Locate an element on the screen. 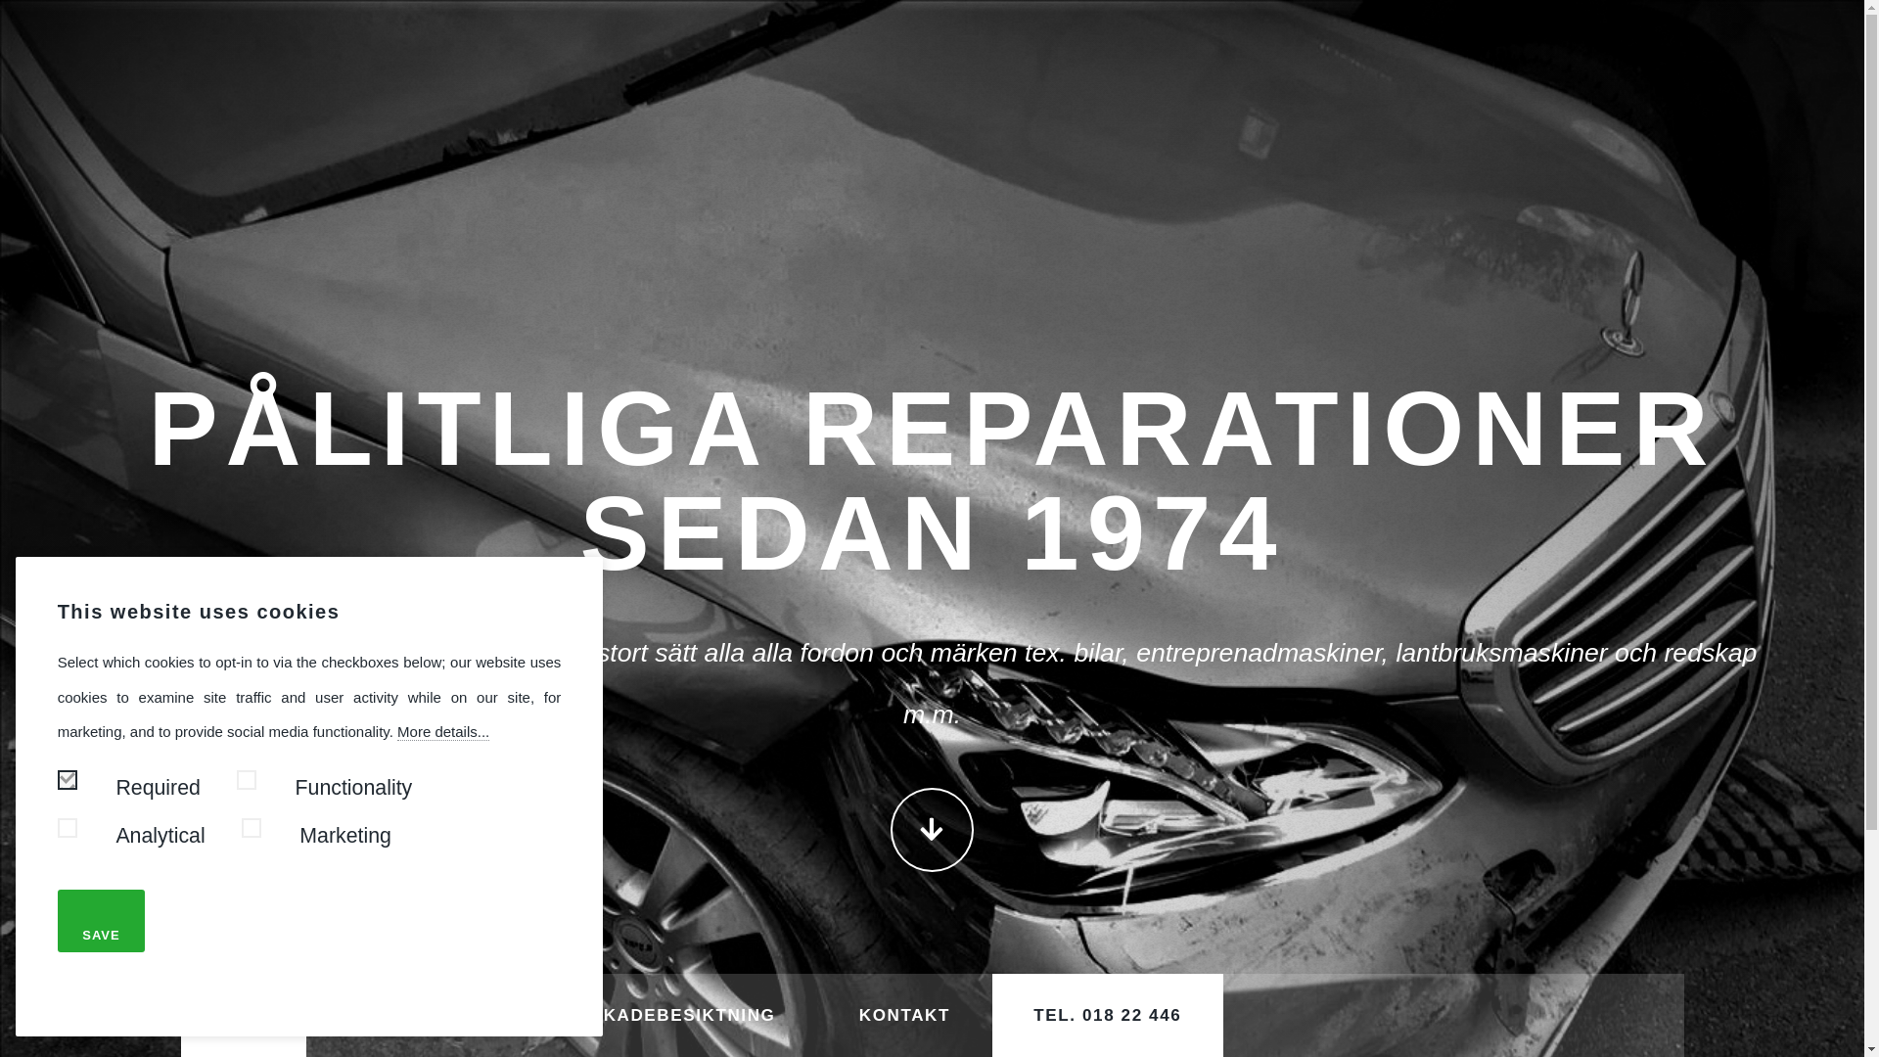  More details... is located at coordinates (443, 732).